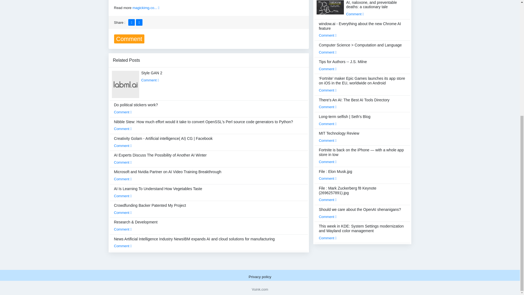  Describe the element at coordinates (123, 146) in the screenshot. I see `Comment` at that location.